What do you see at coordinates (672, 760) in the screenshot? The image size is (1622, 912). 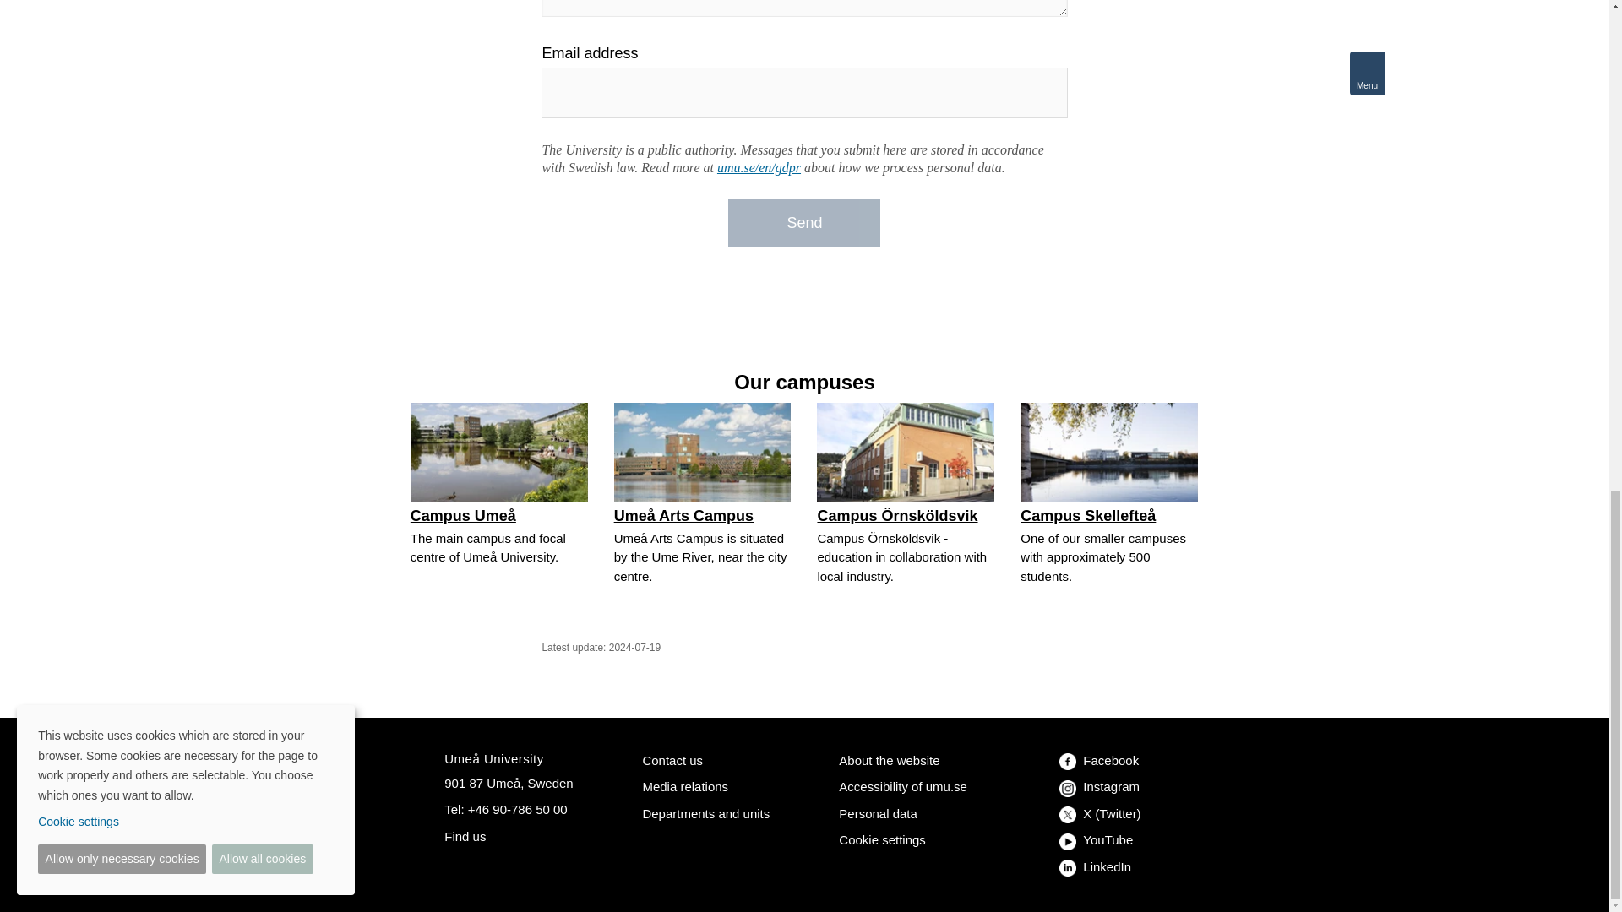 I see `Contact us` at bounding box center [672, 760].